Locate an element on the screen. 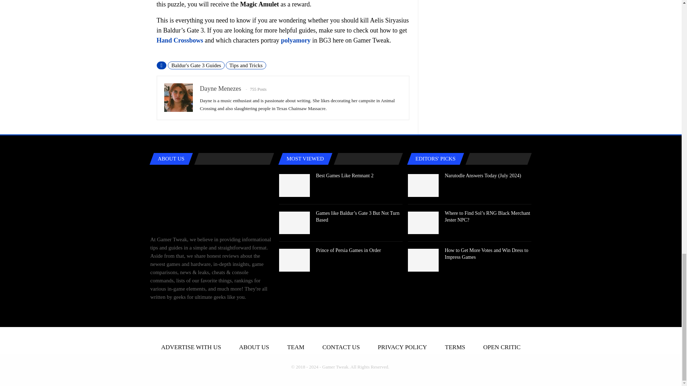  Hand Crossbows is located at coordinates (180, 40).